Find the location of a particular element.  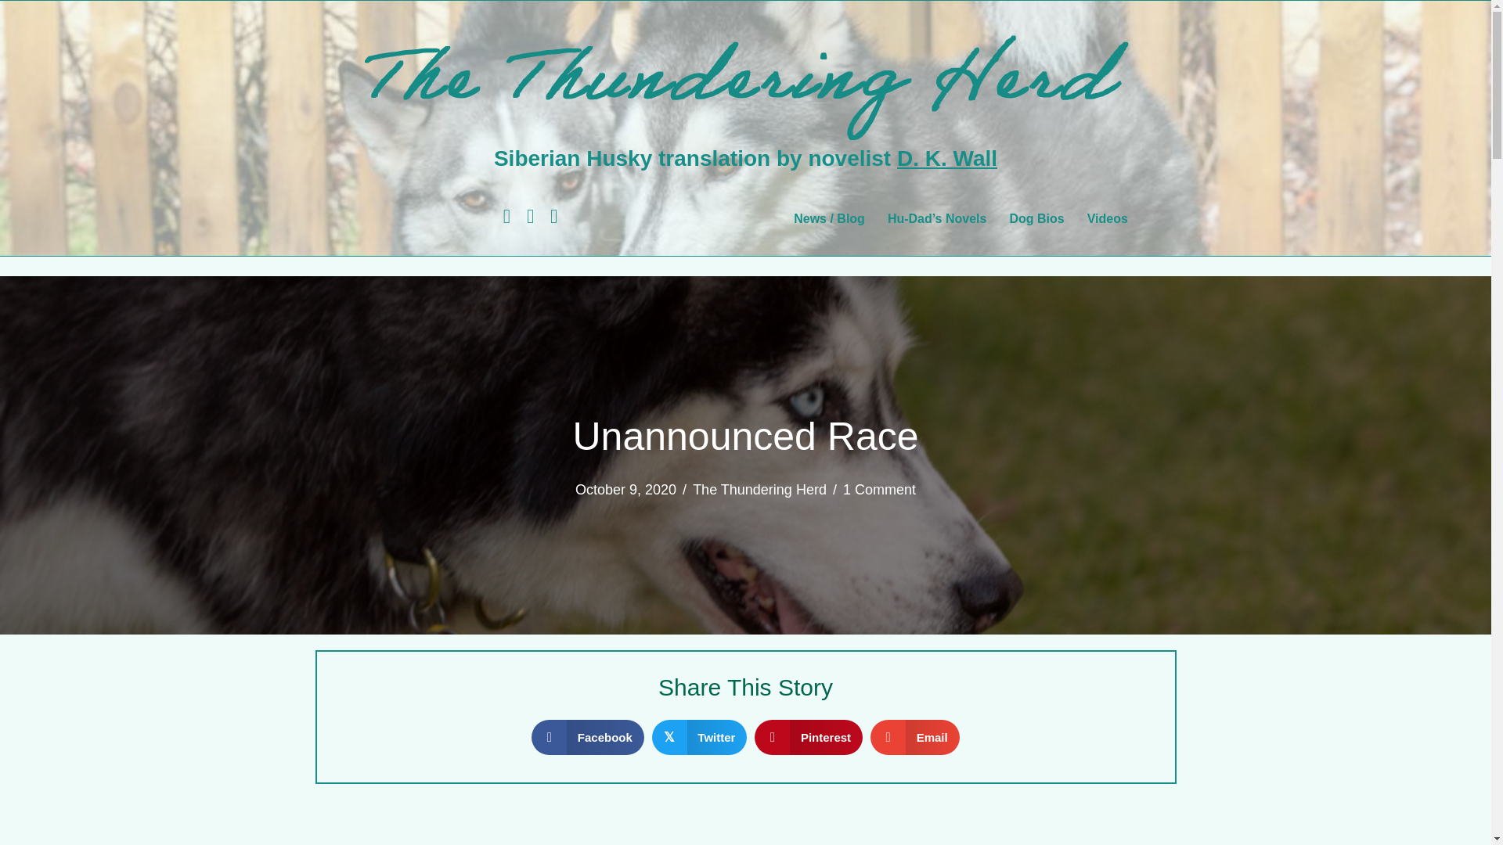

Pinterest is located at coordinates (808, 737).